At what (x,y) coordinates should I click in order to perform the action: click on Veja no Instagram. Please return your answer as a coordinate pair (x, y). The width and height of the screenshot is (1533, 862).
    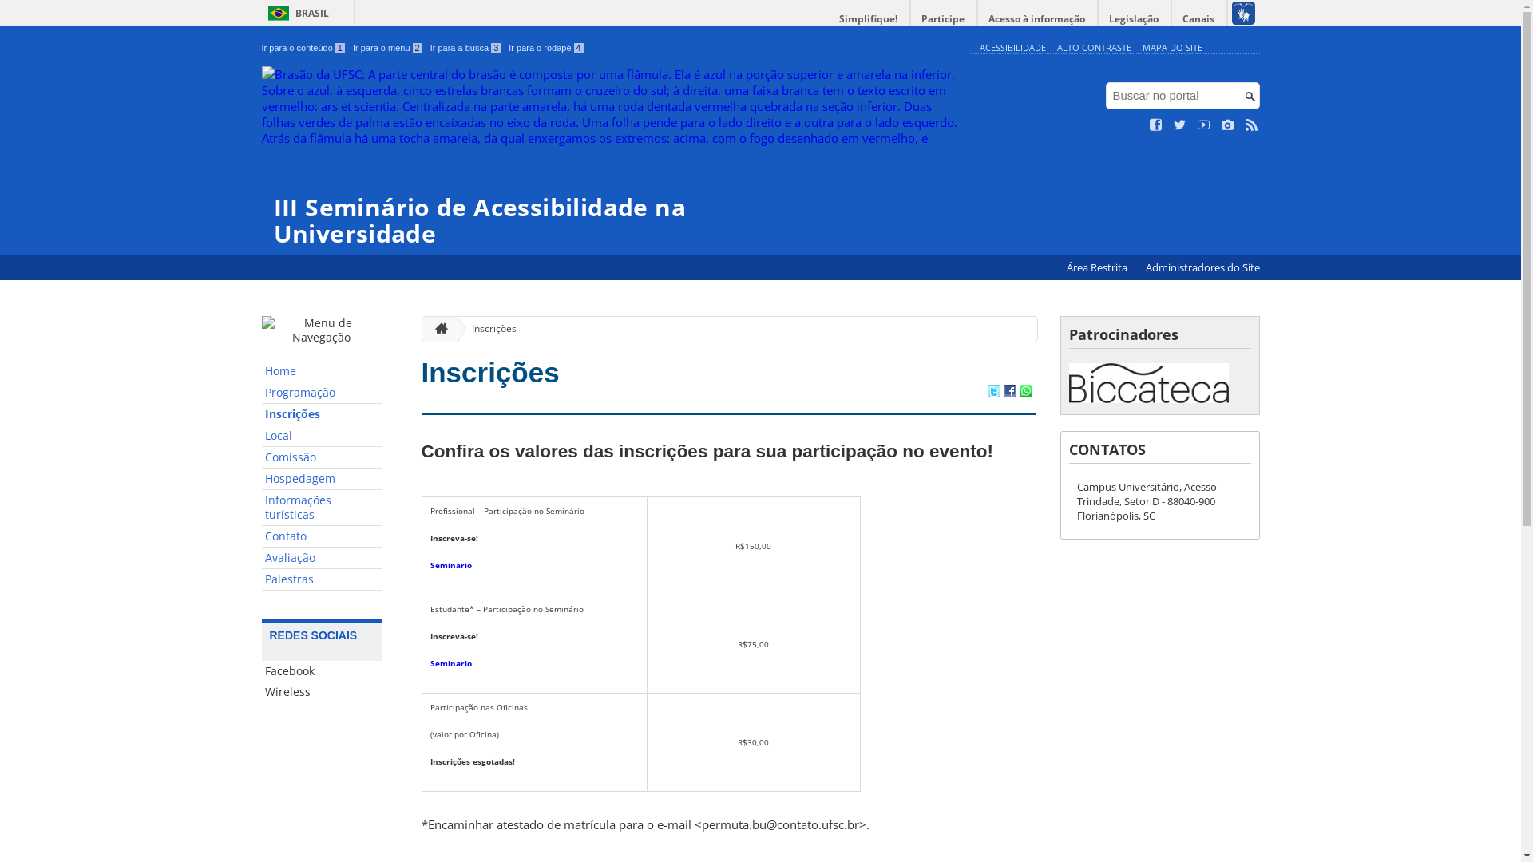
    Looking at the image, I should click on (1228, 125).